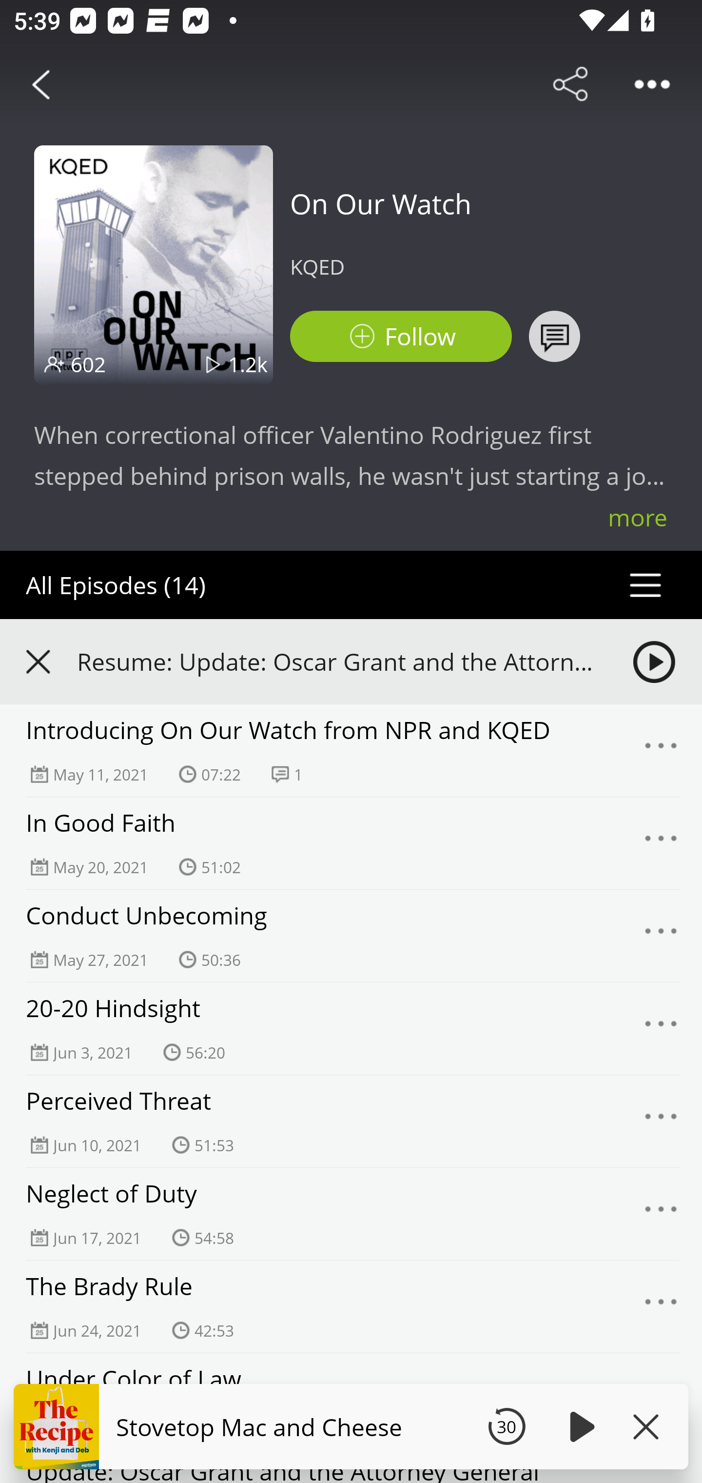 This screenshot has width=702, height=1483. Describe the element at coordinates (351, 1306) in the screenshot. I see `The Brady Rule Jun 24, 2021 42:53 Menu` at that location.